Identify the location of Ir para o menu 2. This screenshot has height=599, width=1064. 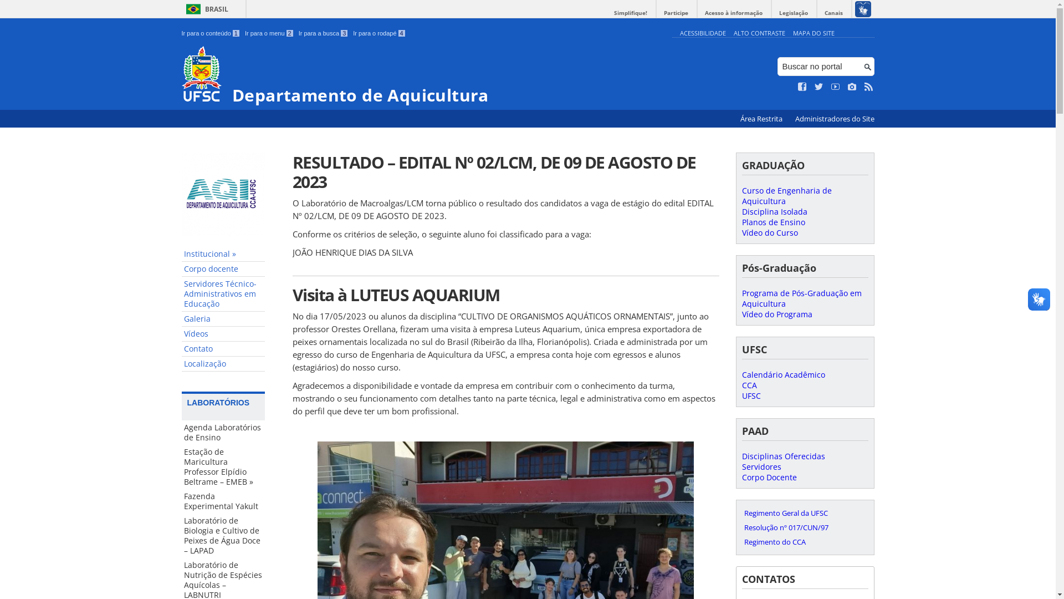
(269, 33).